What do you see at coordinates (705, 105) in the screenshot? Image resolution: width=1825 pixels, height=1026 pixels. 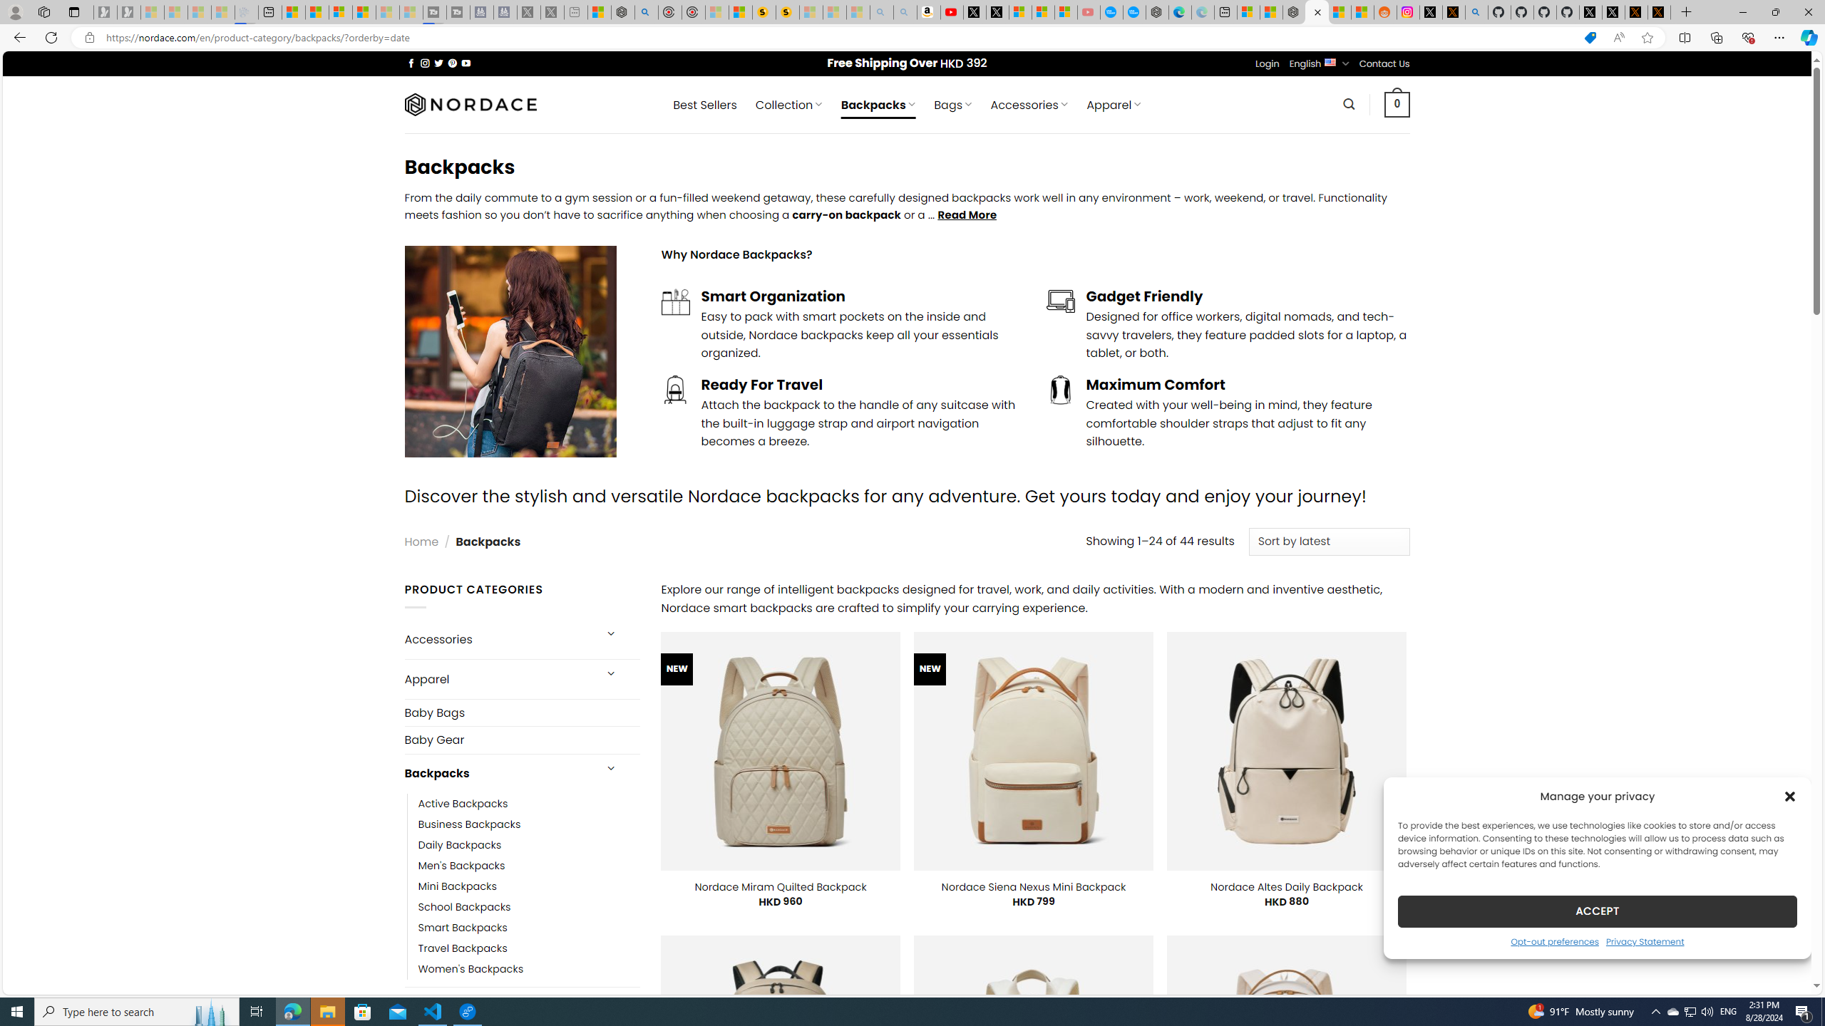 I see ` Best Sellers` at bounding box center [705, 105].